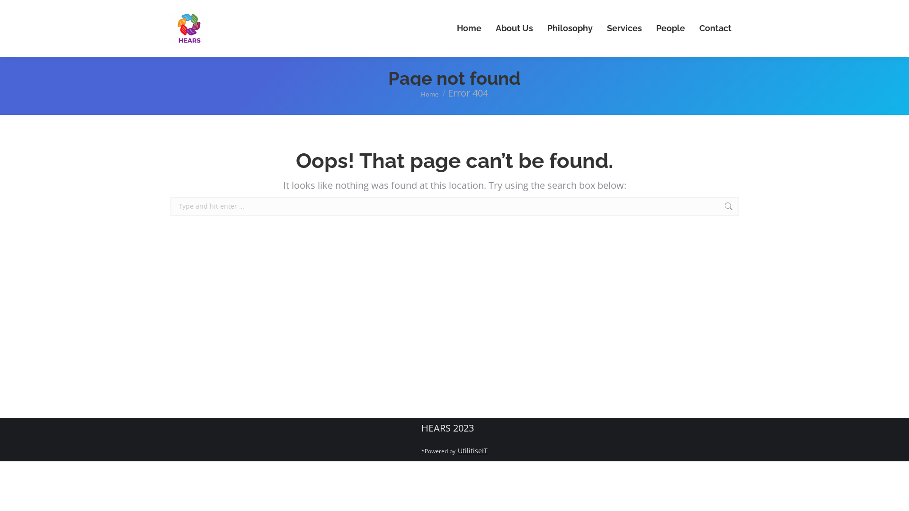 Image resolution: width=909 pixels, height=511 pixels. I want to click on Services, so click(624, 28).